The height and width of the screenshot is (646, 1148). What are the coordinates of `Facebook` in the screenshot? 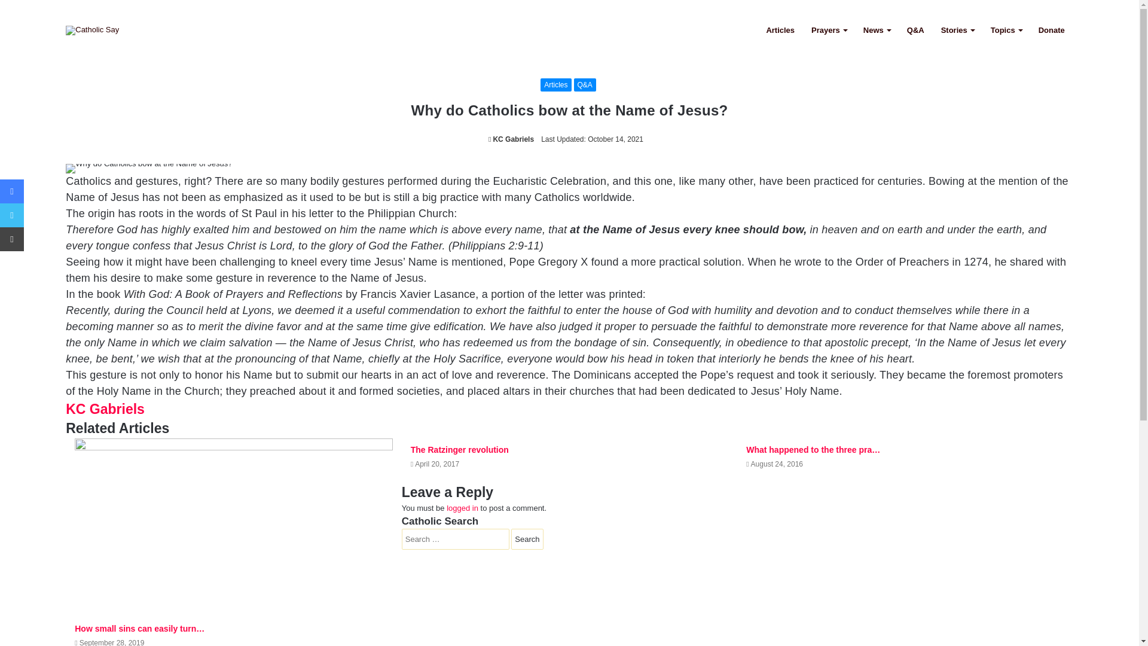 It's located at (12, 191).